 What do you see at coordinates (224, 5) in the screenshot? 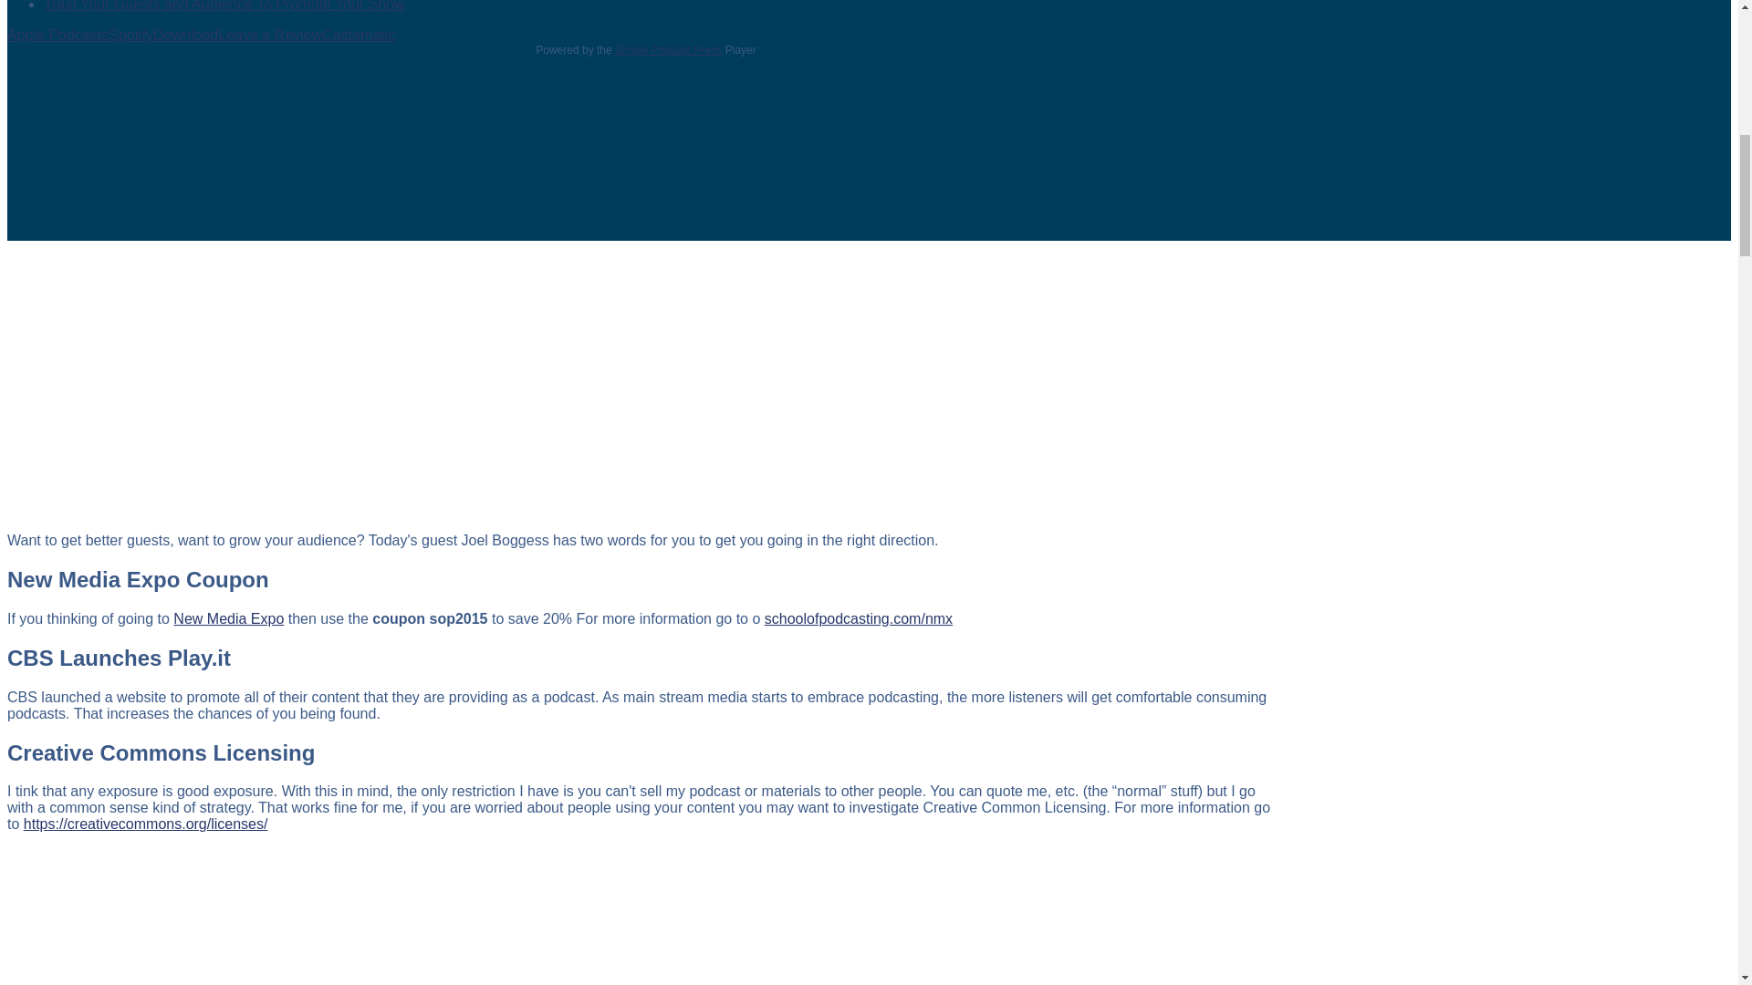
I see `Train Your Guests and Audience To Promote Your Show` at bounding box center [224, 5].